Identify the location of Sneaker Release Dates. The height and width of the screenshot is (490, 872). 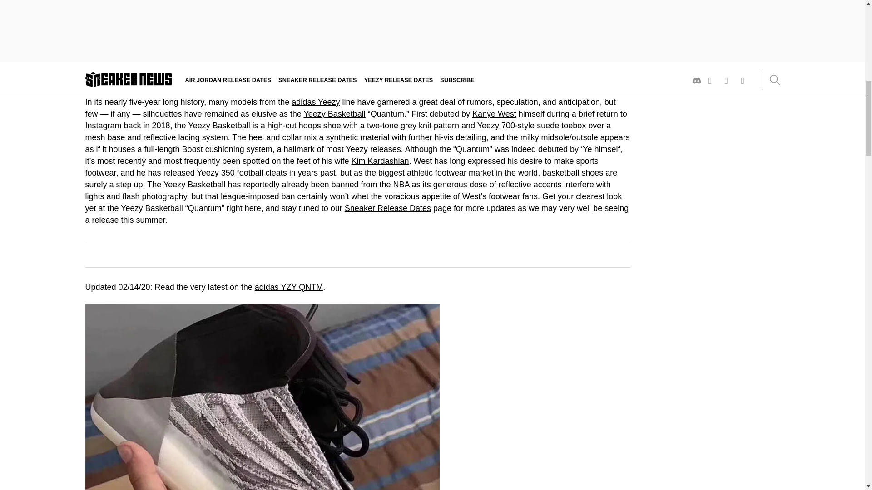
(387, 208).